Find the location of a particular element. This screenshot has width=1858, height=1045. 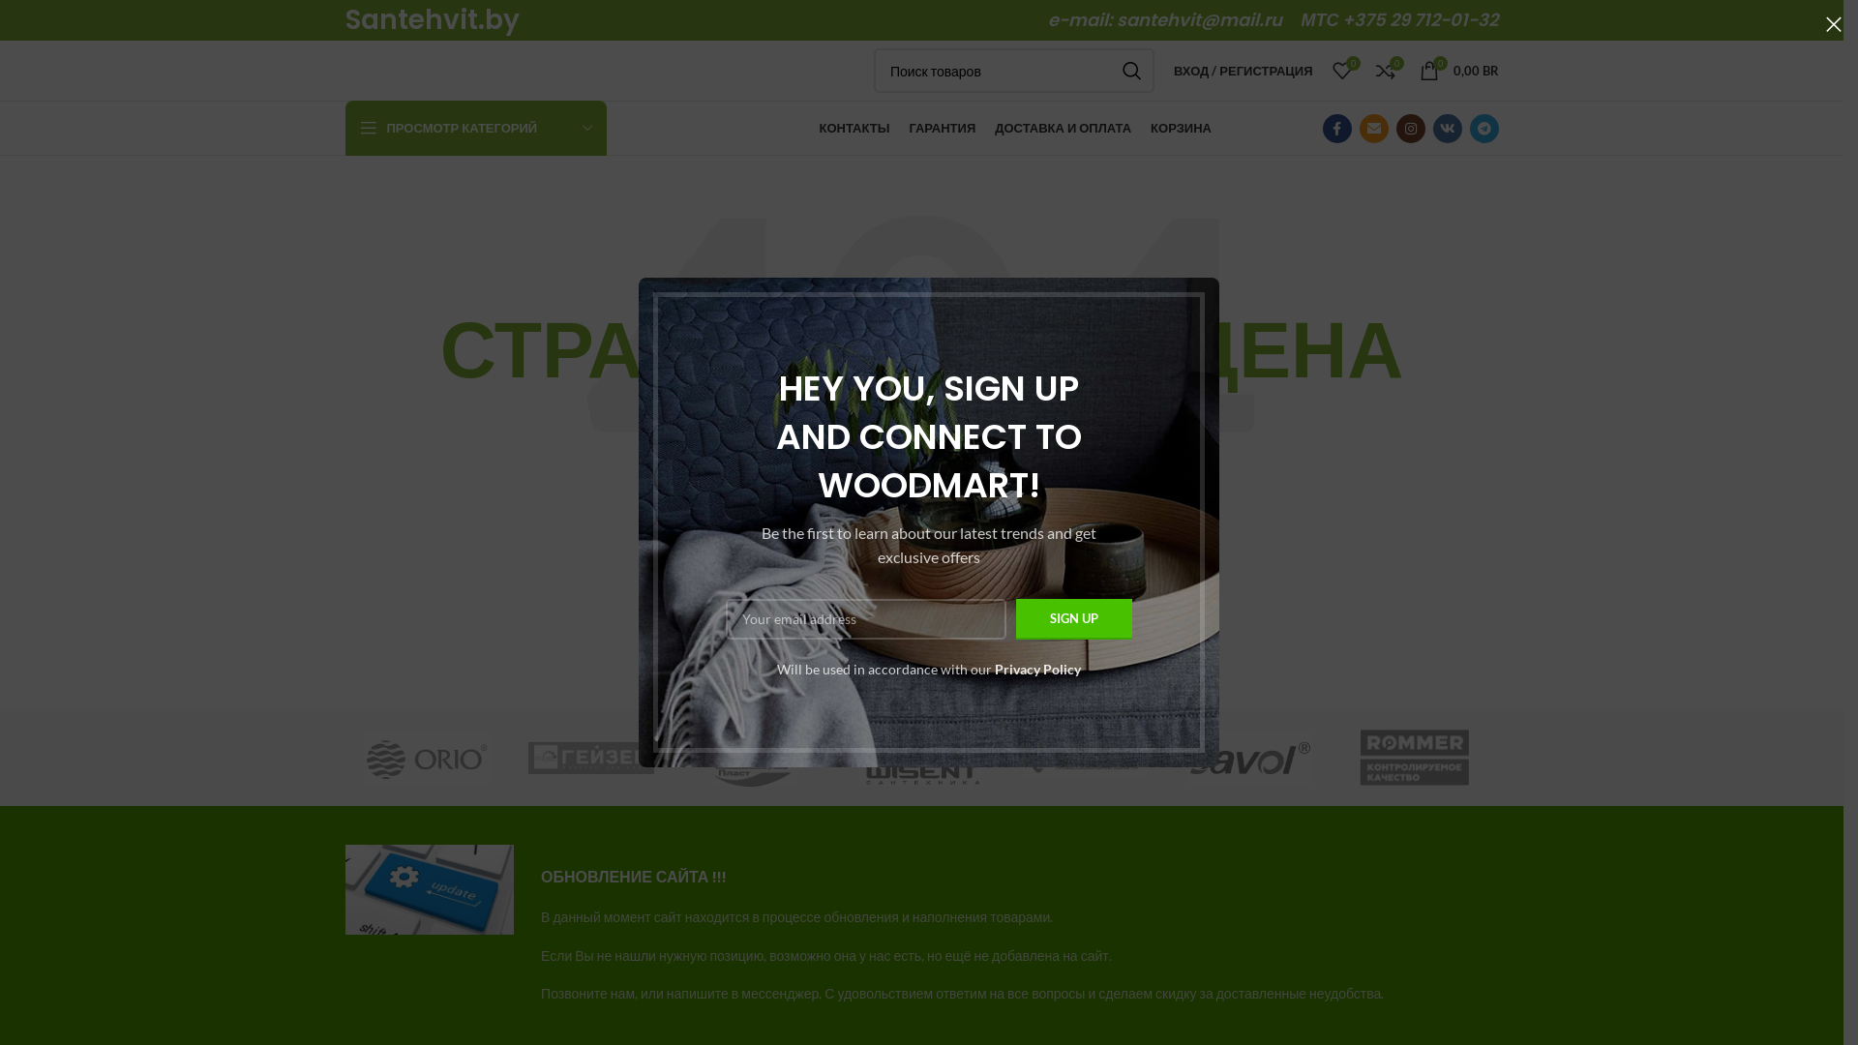

0
0,00 BR is located at coordinates (1458, 71).